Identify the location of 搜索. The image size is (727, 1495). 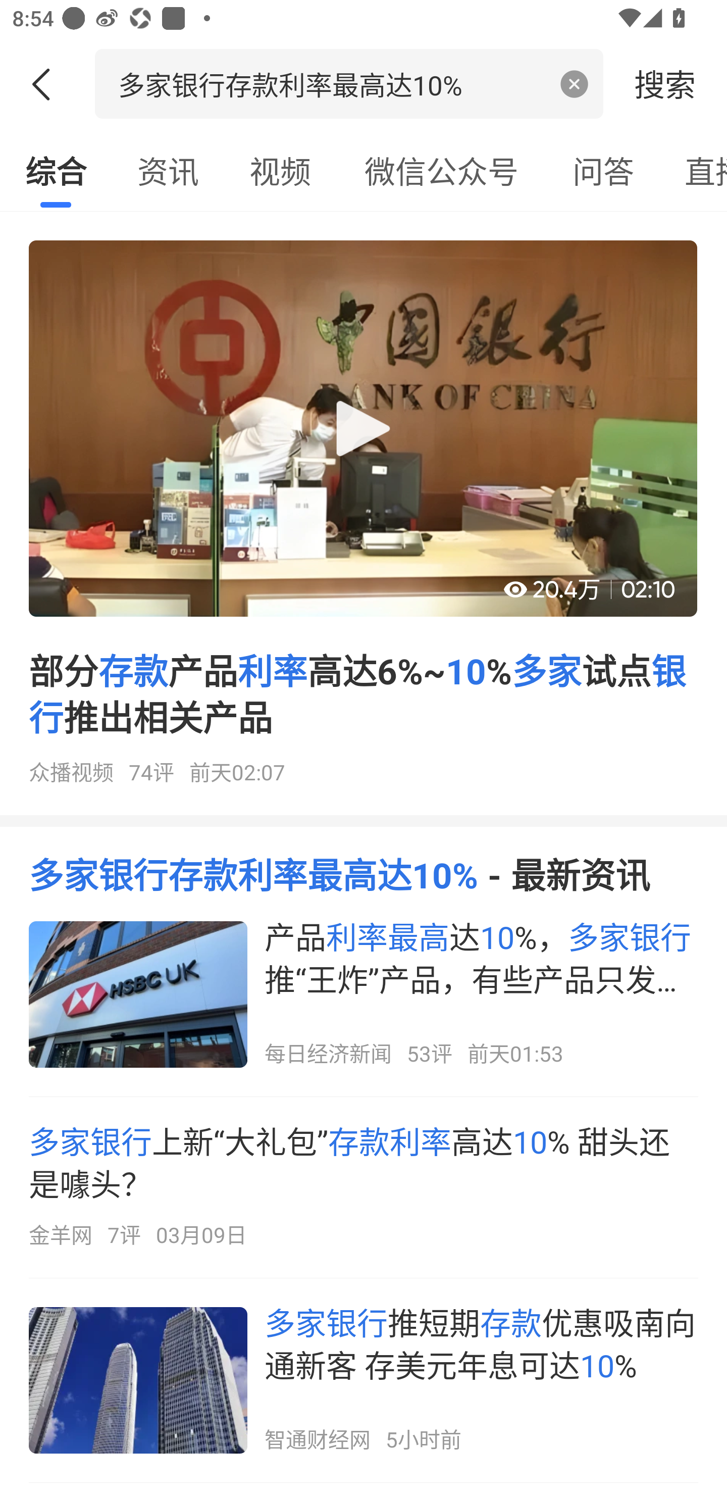
(665, 83).